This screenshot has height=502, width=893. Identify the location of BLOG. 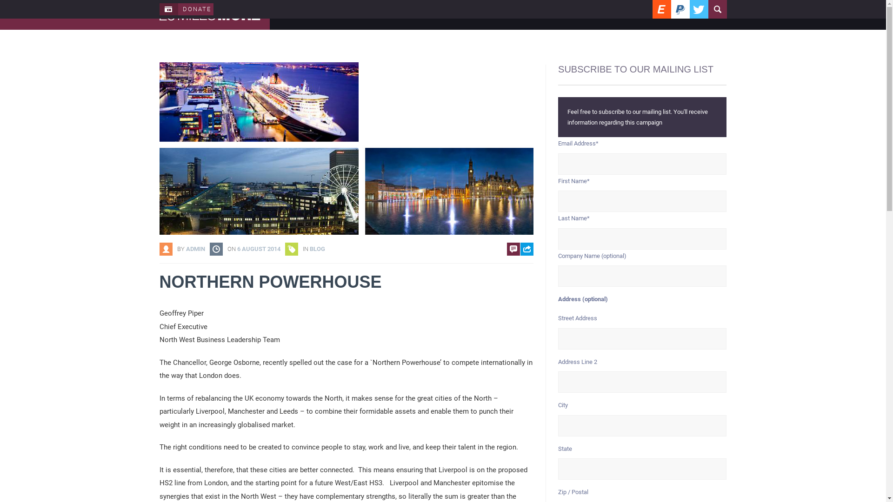
(712, 15).